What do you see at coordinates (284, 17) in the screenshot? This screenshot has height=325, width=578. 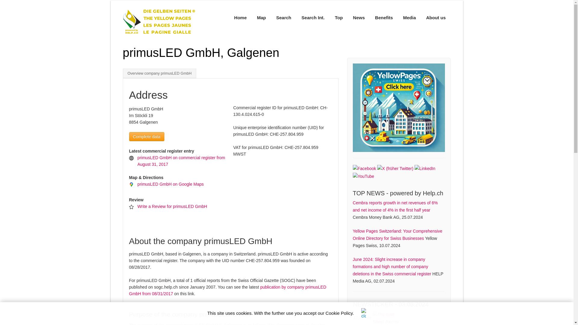 I see `Search` at bounding box center [284, 17].